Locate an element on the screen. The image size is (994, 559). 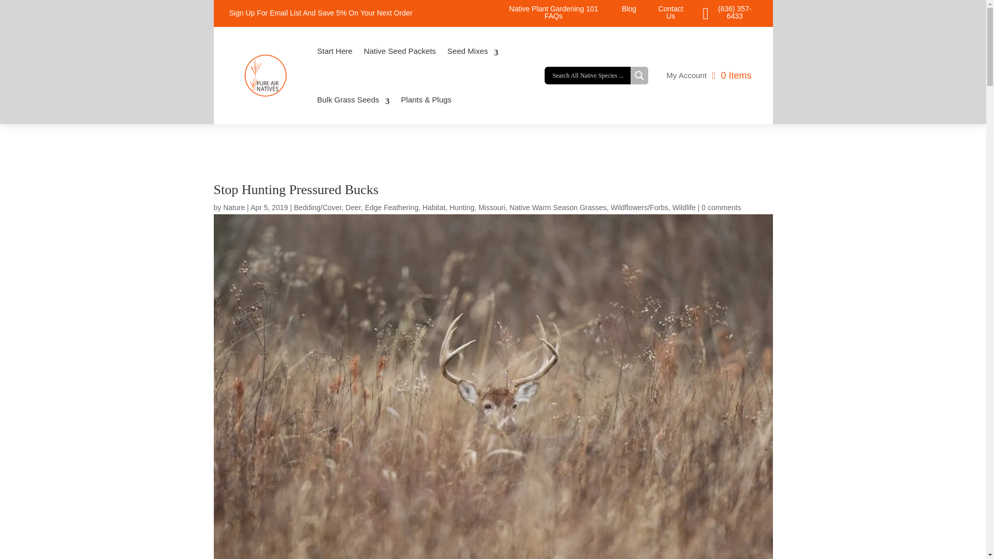
Blog is located at coordinates (628, 8).